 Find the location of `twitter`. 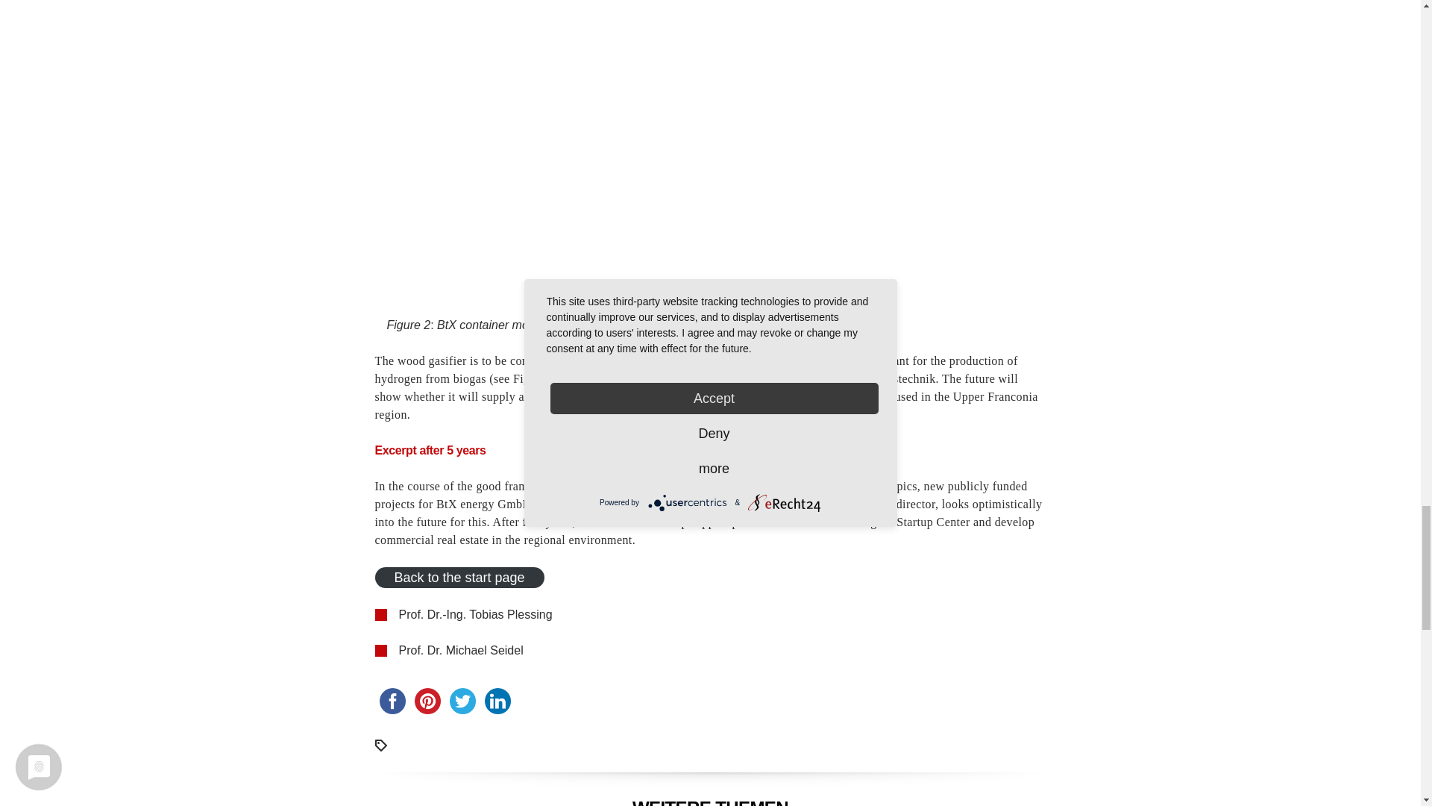

twitter is located at coordinates (462, 701).